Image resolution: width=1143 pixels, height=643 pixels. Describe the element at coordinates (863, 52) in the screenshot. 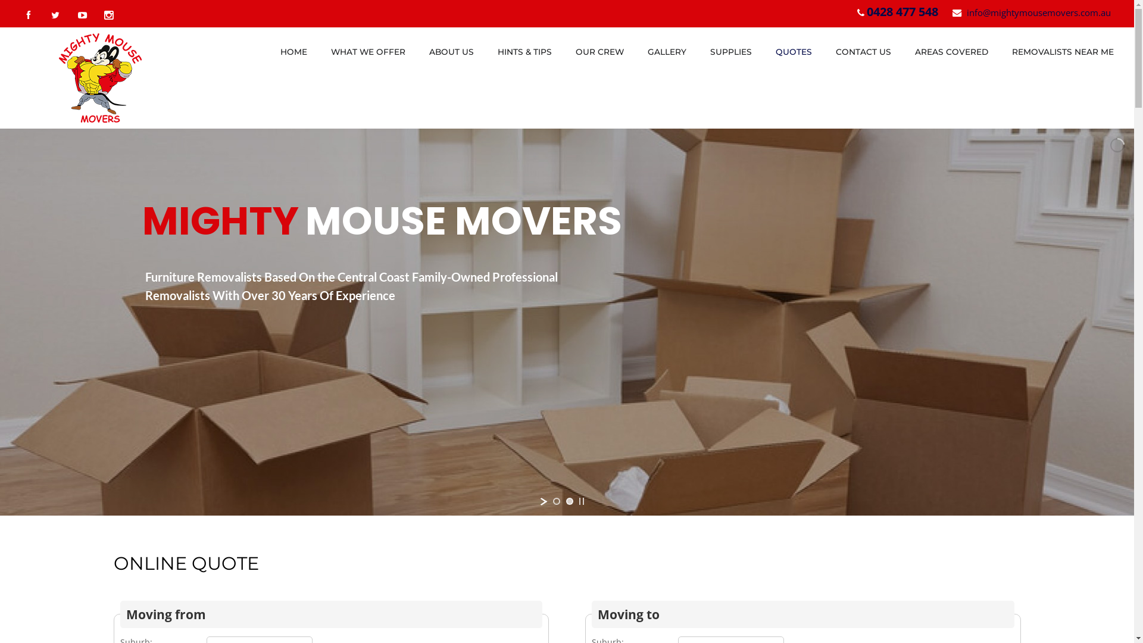

I see `CONTACT US` at that location.